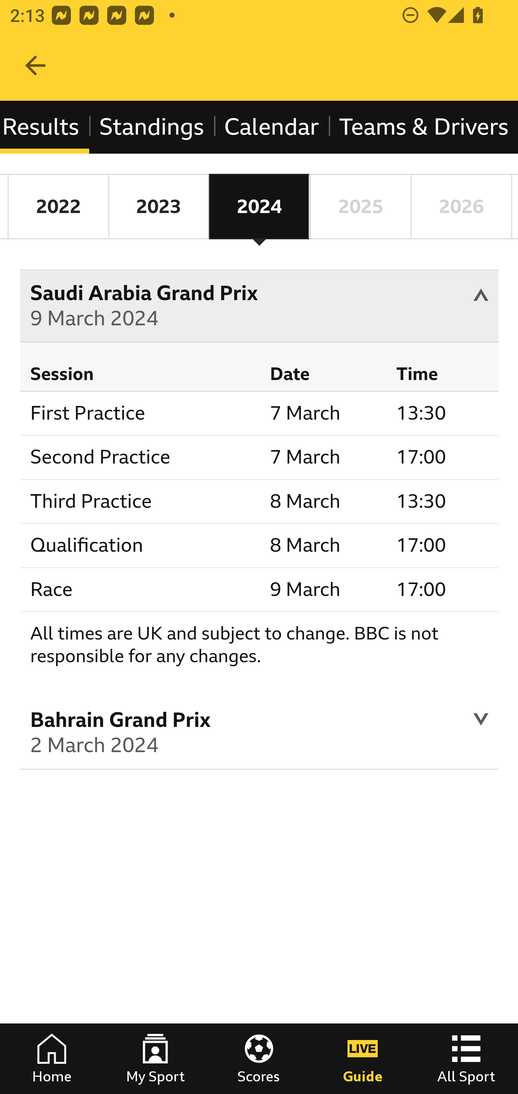  Describe the element at coordinates (466, 1059) in the screenshot. I see `All Sport` at that location.